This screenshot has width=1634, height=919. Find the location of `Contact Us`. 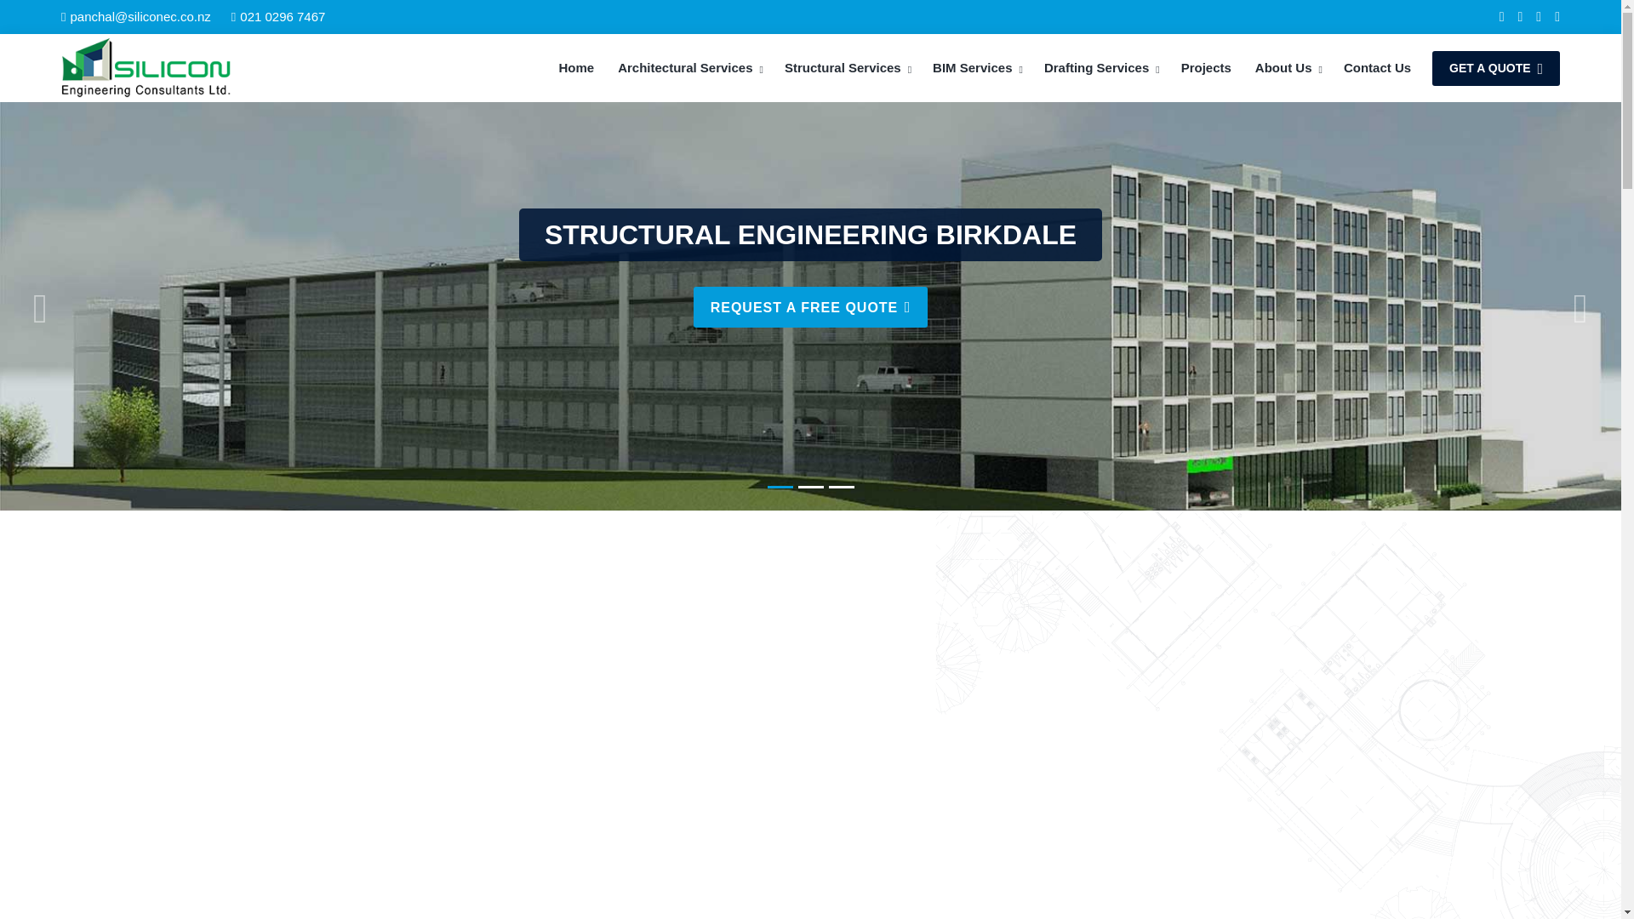

Contact Us is located at coordinates (1377, 68).